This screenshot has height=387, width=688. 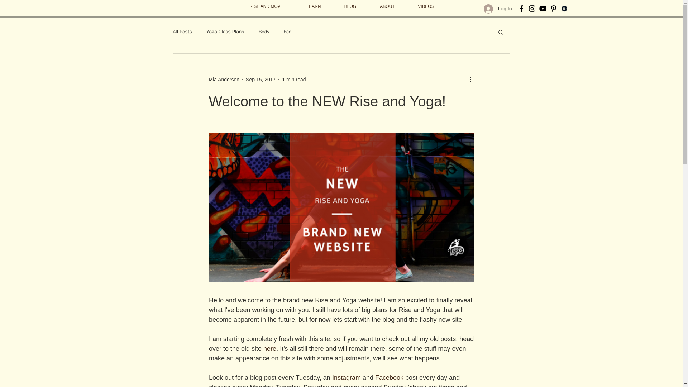 What do you see at coordinates (387, 6) in the screenshot?
I see `ABOUT` at bounding box center [387, 6].